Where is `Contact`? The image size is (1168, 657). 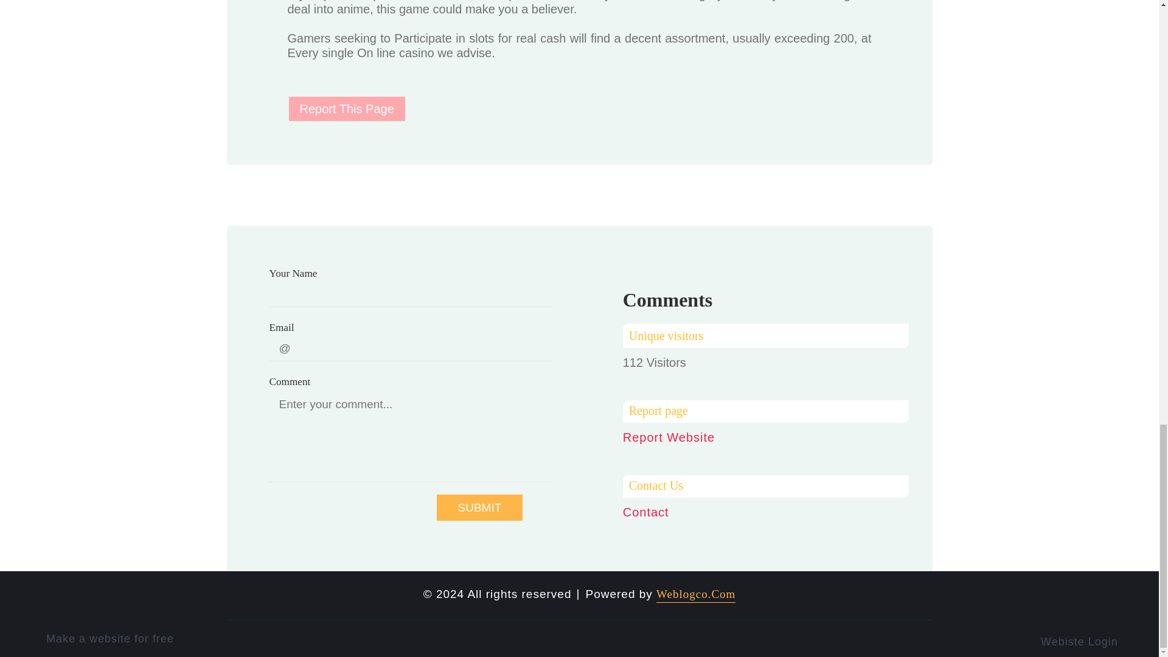
Contact is located at coordinates (646, 512).